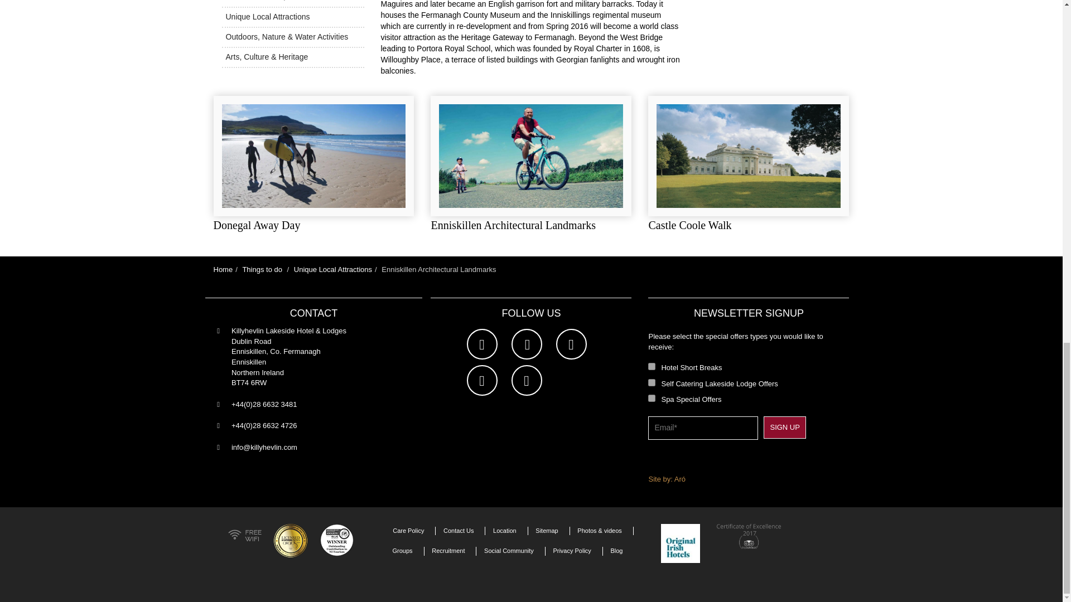 Image resolution: width=1071 pixels, height=602 pixels. Describe the element at coordinates (784, 428) in the screenshot. I see `Sign Up` at that location.